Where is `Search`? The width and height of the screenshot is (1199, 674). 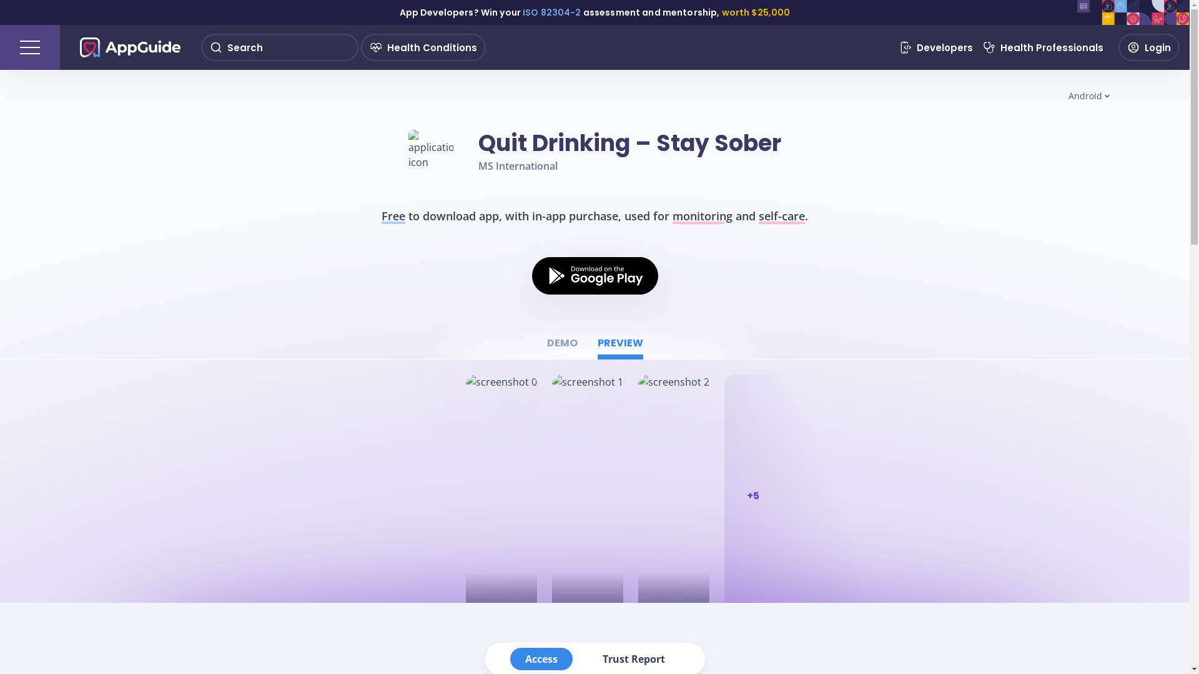 Search is located at coordinates (280, 47).